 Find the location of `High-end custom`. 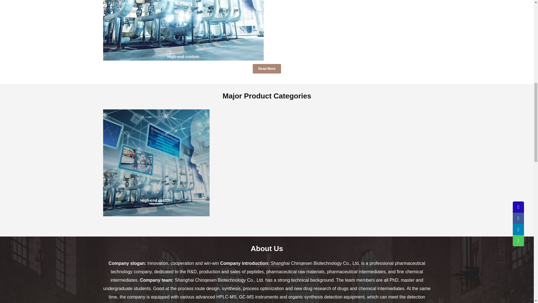

High-end custom is located at coordinates (183, 57).